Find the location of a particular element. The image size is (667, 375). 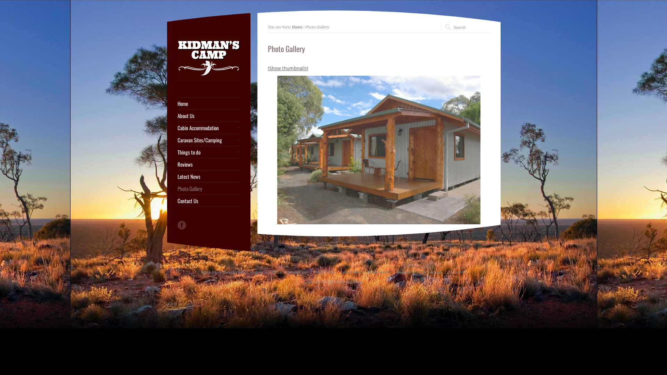

Reviews is located at coordinates (208, 165).